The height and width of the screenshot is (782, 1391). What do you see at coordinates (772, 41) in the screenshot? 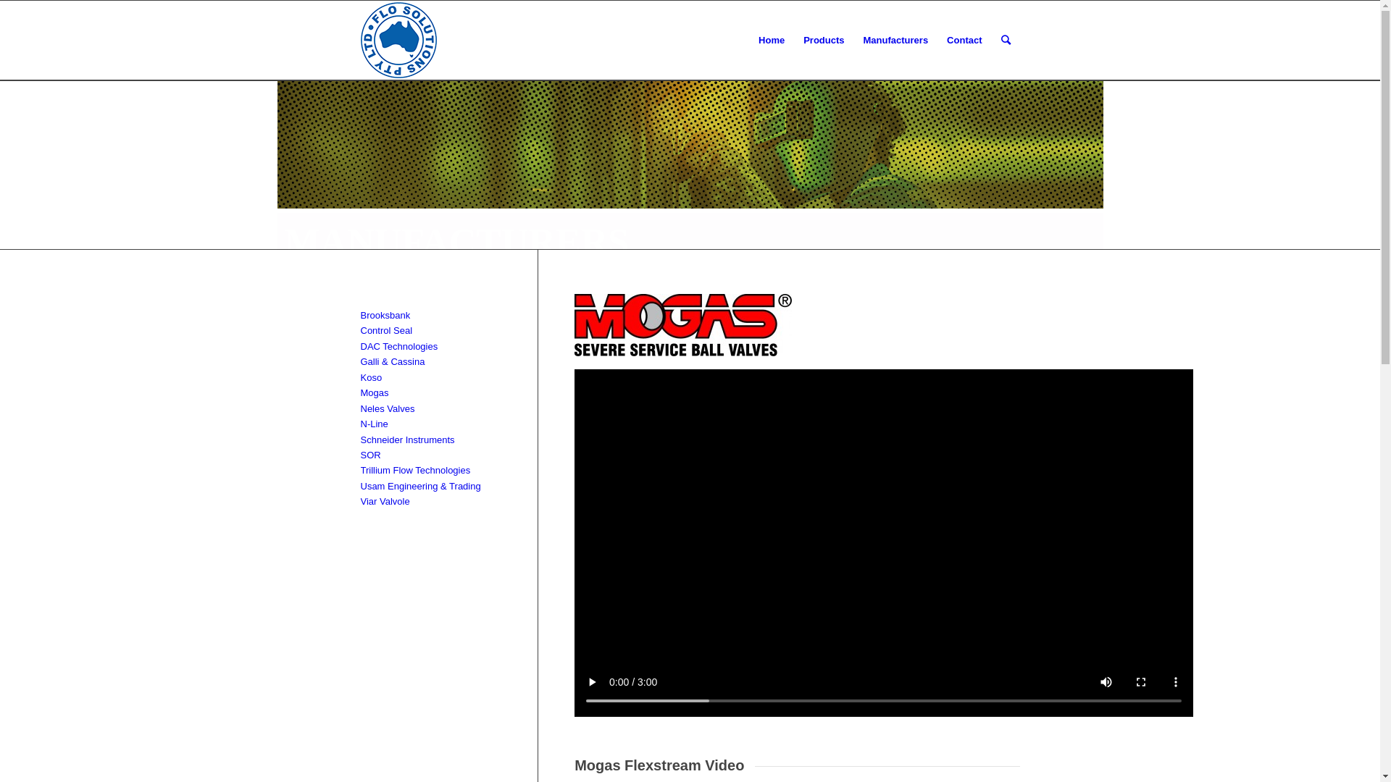
I see `Home` at bounding box center [772, 41].